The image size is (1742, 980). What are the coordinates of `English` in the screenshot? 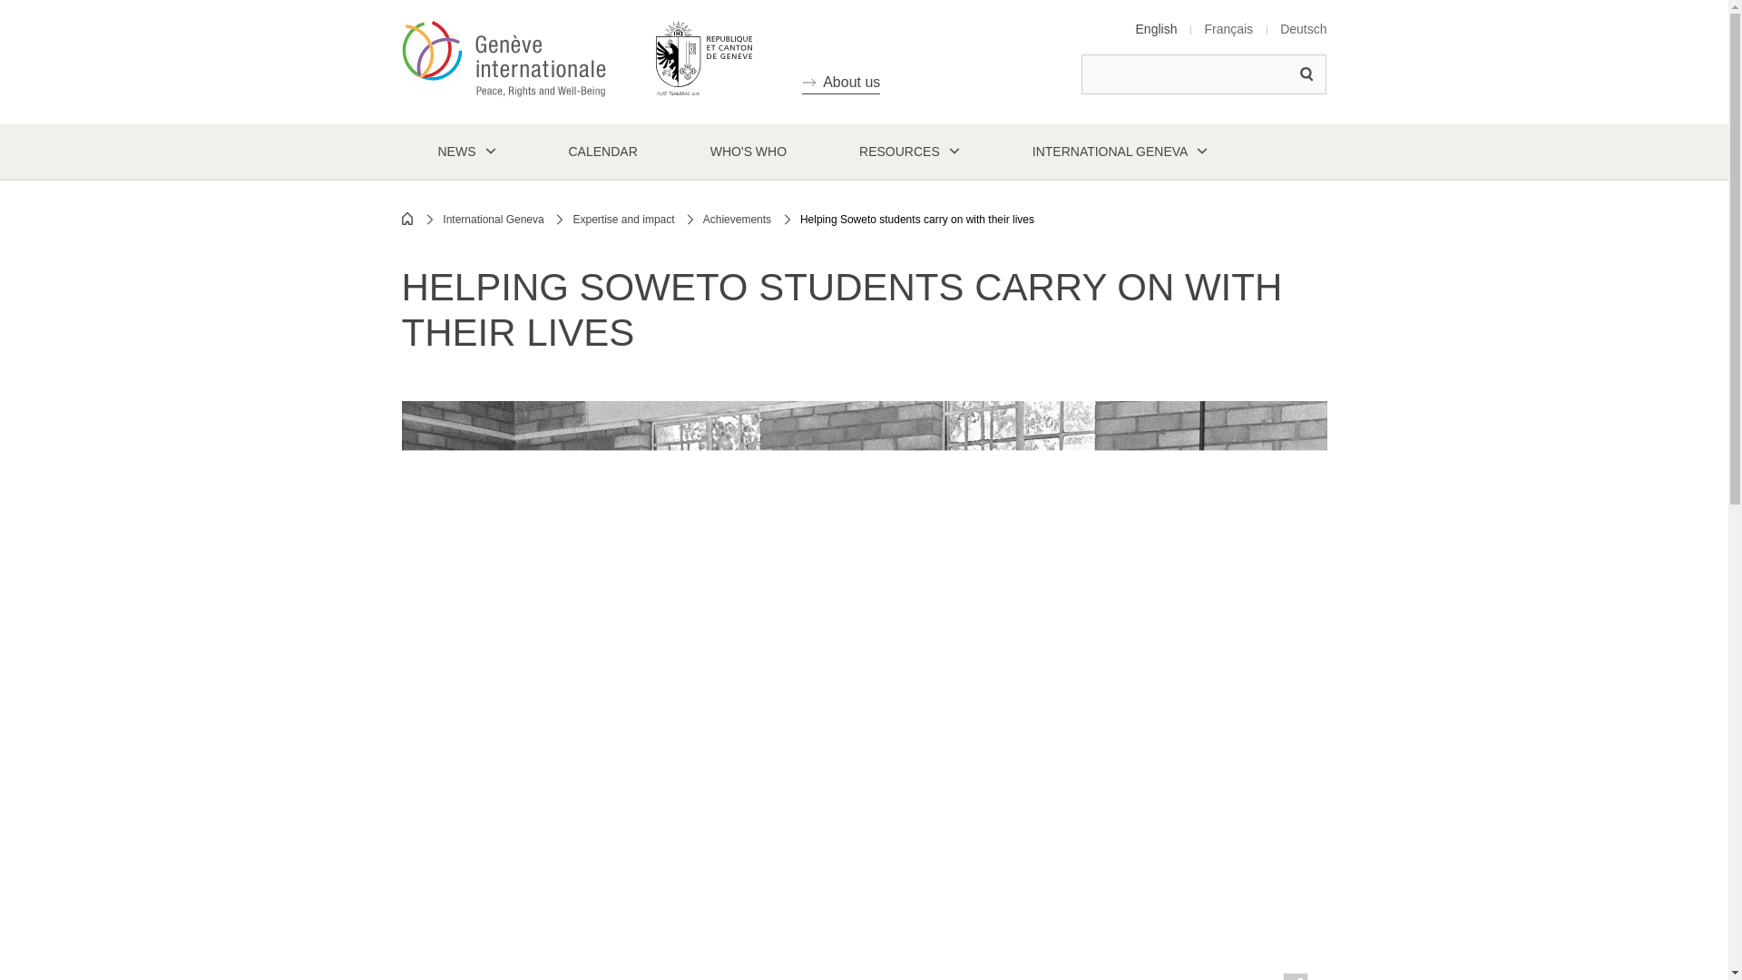 It's located at (1156, 28).